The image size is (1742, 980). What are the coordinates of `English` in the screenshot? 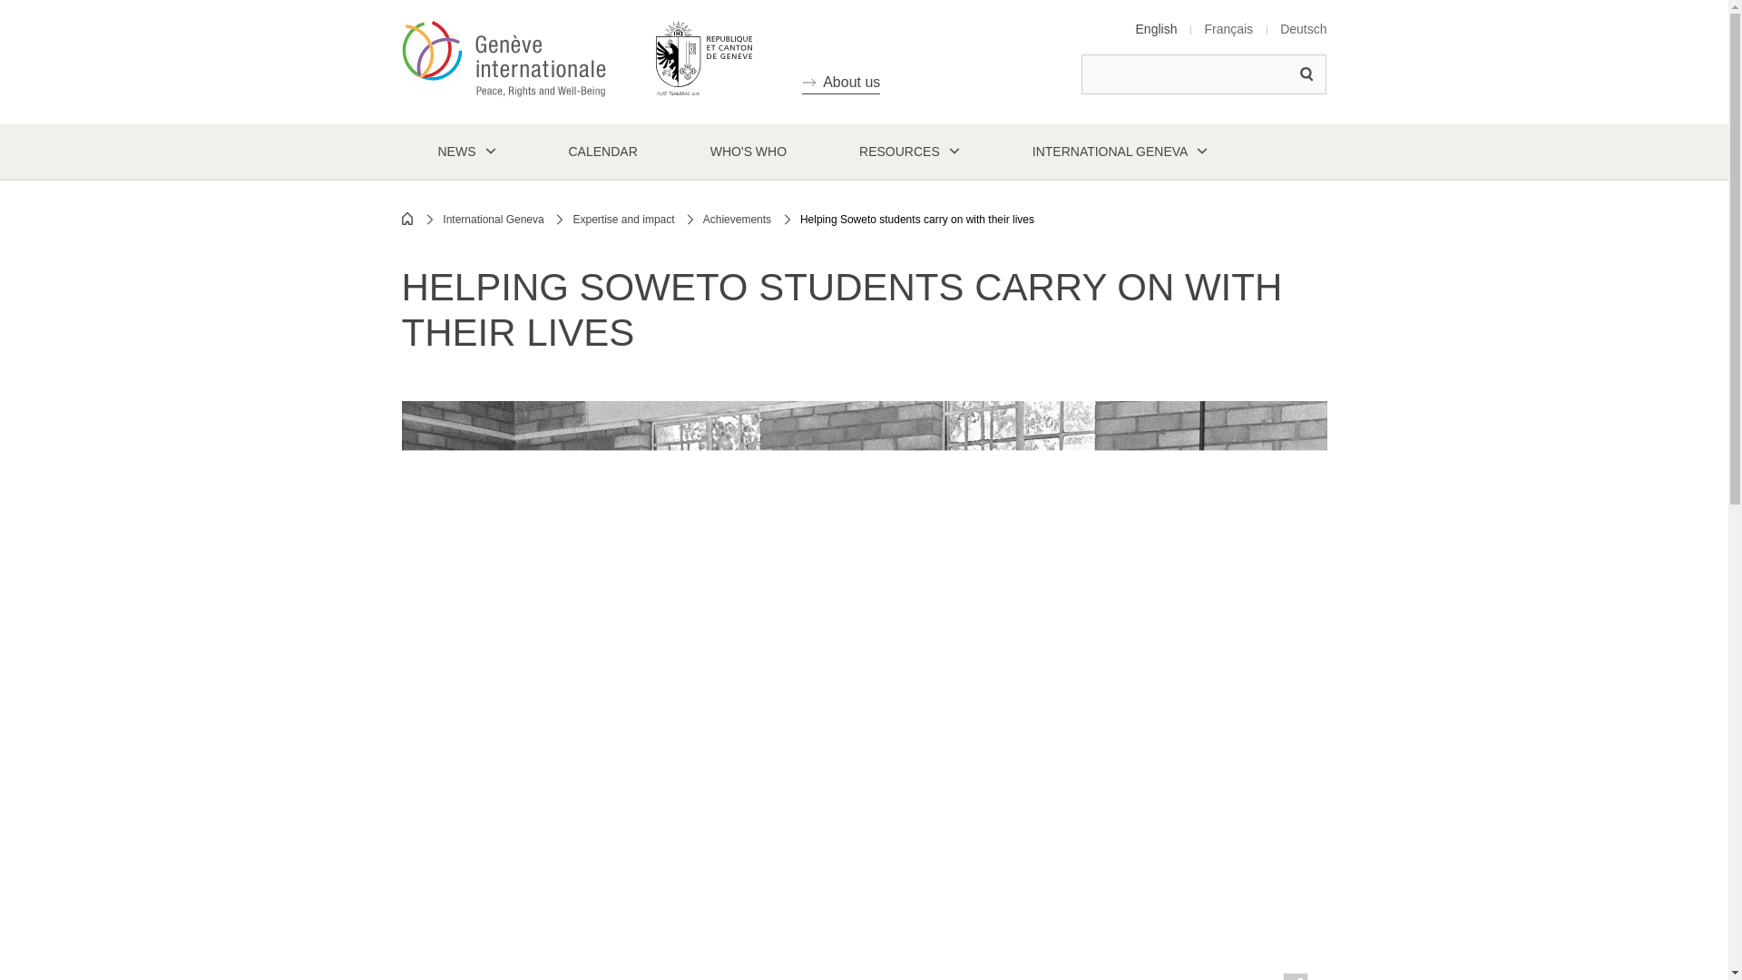 It's located at (1156, 28).